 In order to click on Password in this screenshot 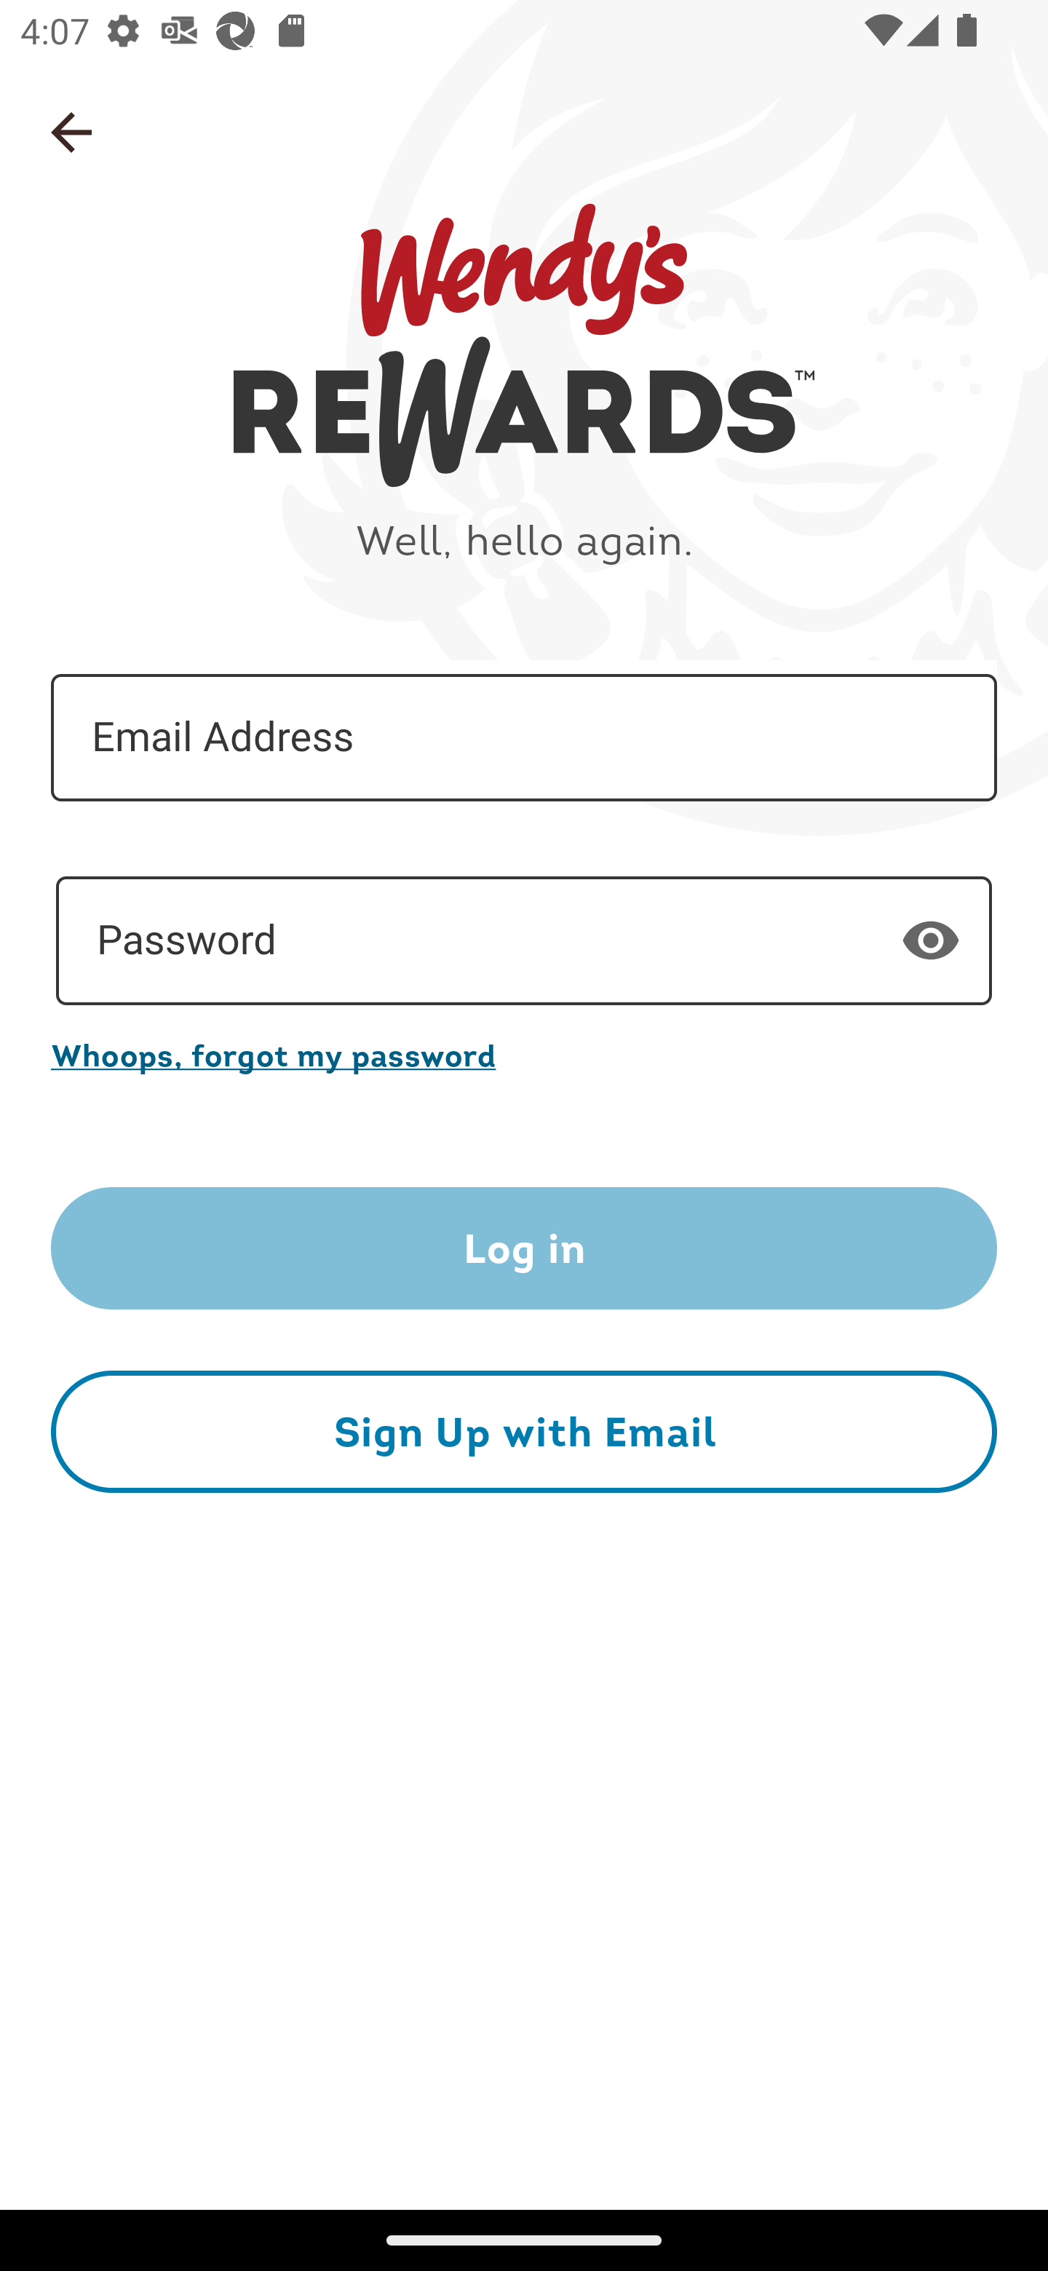, I will do `click(524, 941)`.